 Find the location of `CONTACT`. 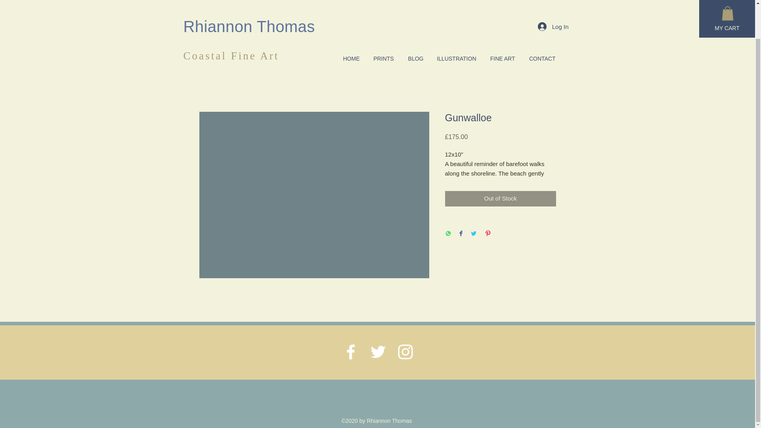

CONTACT is located at coordinates (541, 22).